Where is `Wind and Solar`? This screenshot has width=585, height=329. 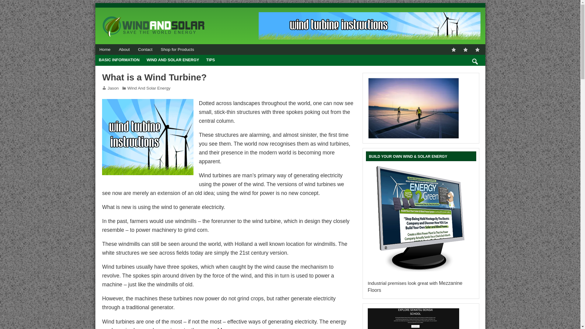
Wind and Solar is located at coordinates (154, 17).